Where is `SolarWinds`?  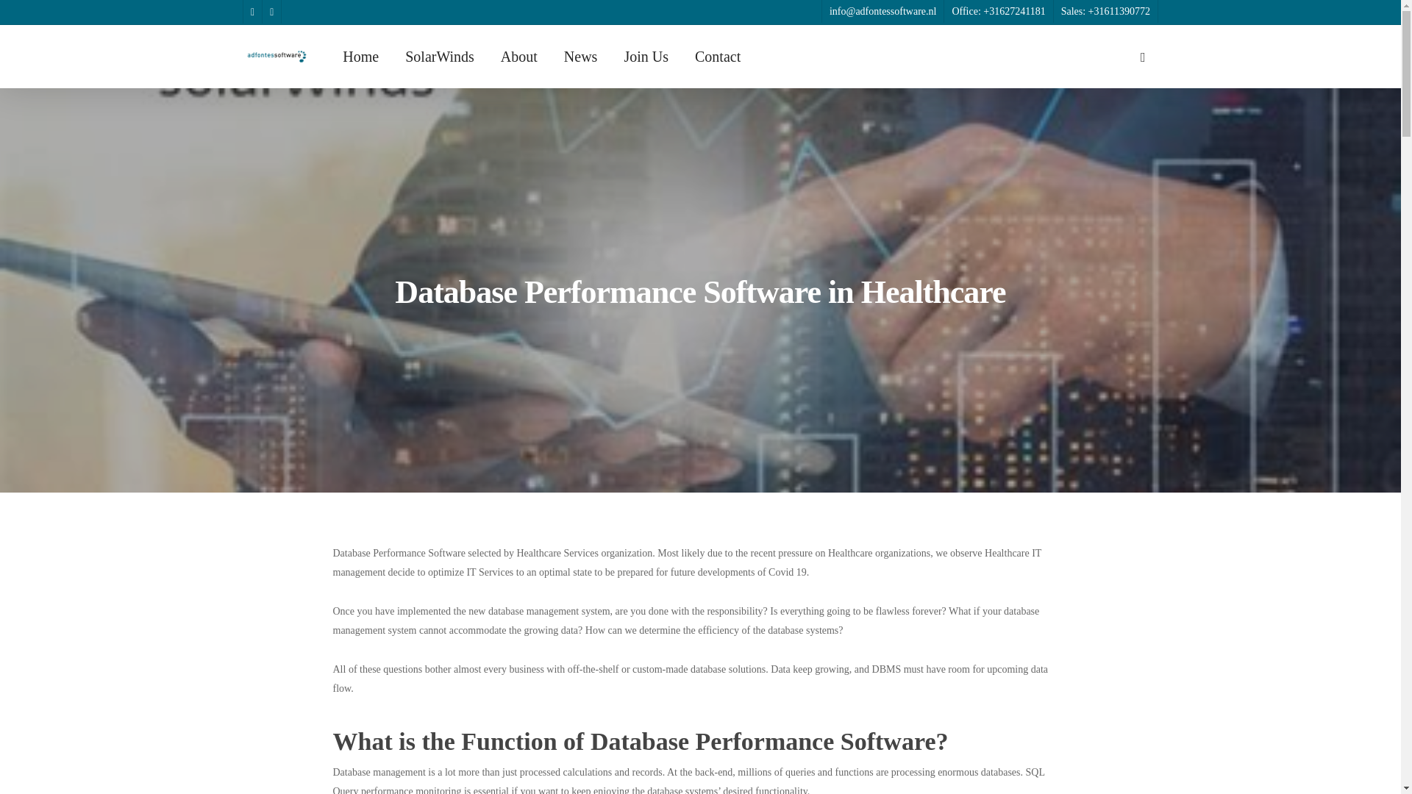
SolarWinds is located at coordinates (440, 57).